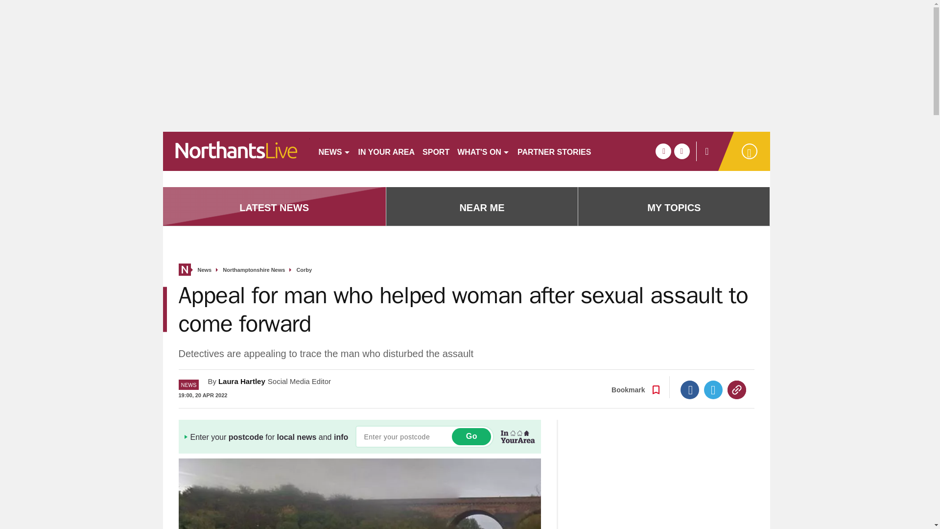 The image size is (940, 529). What do you see at coordinates (690, 390) in the screenshot?
I see `Facebook` at bounding box center [690, 390].